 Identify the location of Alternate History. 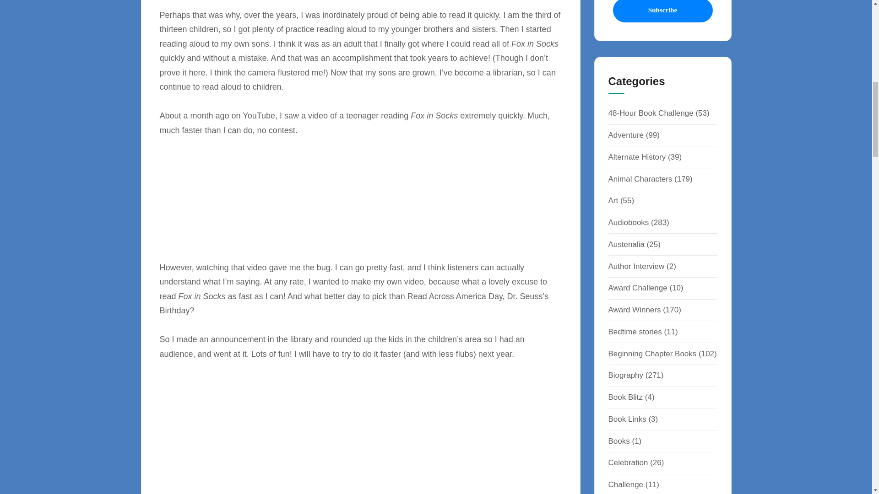
(636, 157).